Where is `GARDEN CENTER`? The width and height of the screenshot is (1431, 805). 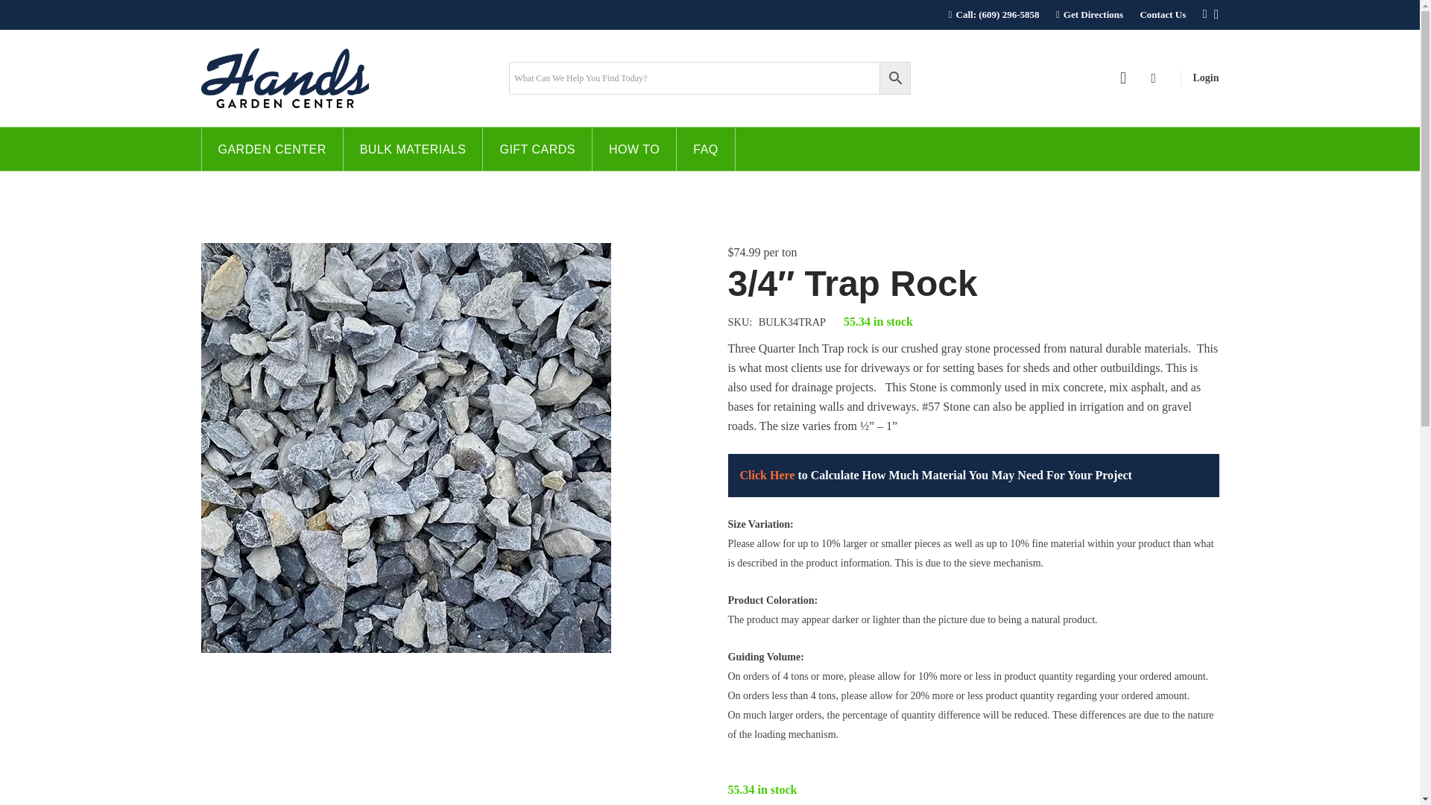
GARDEN CENTER is located at coordinates (271, 149).